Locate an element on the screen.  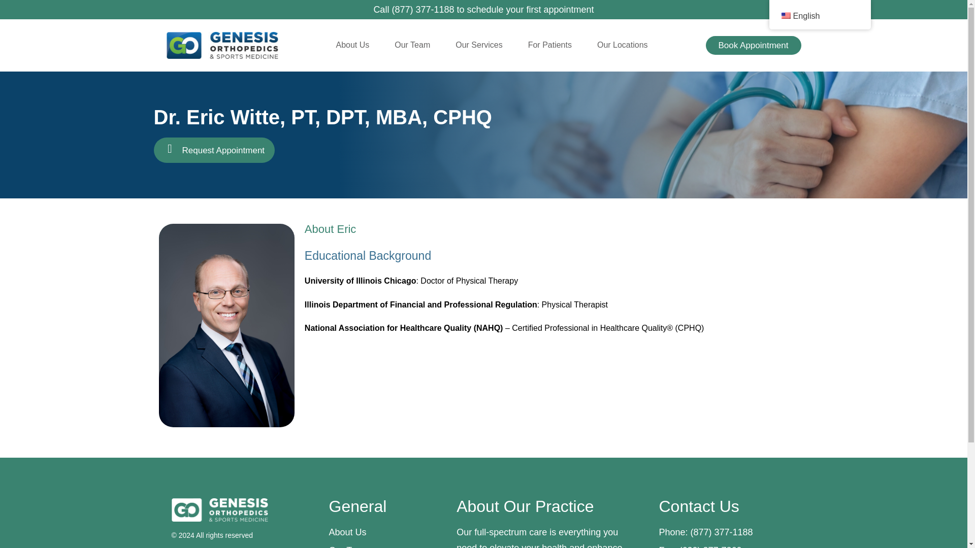
Our Locations is located at coordinates (623, 45).